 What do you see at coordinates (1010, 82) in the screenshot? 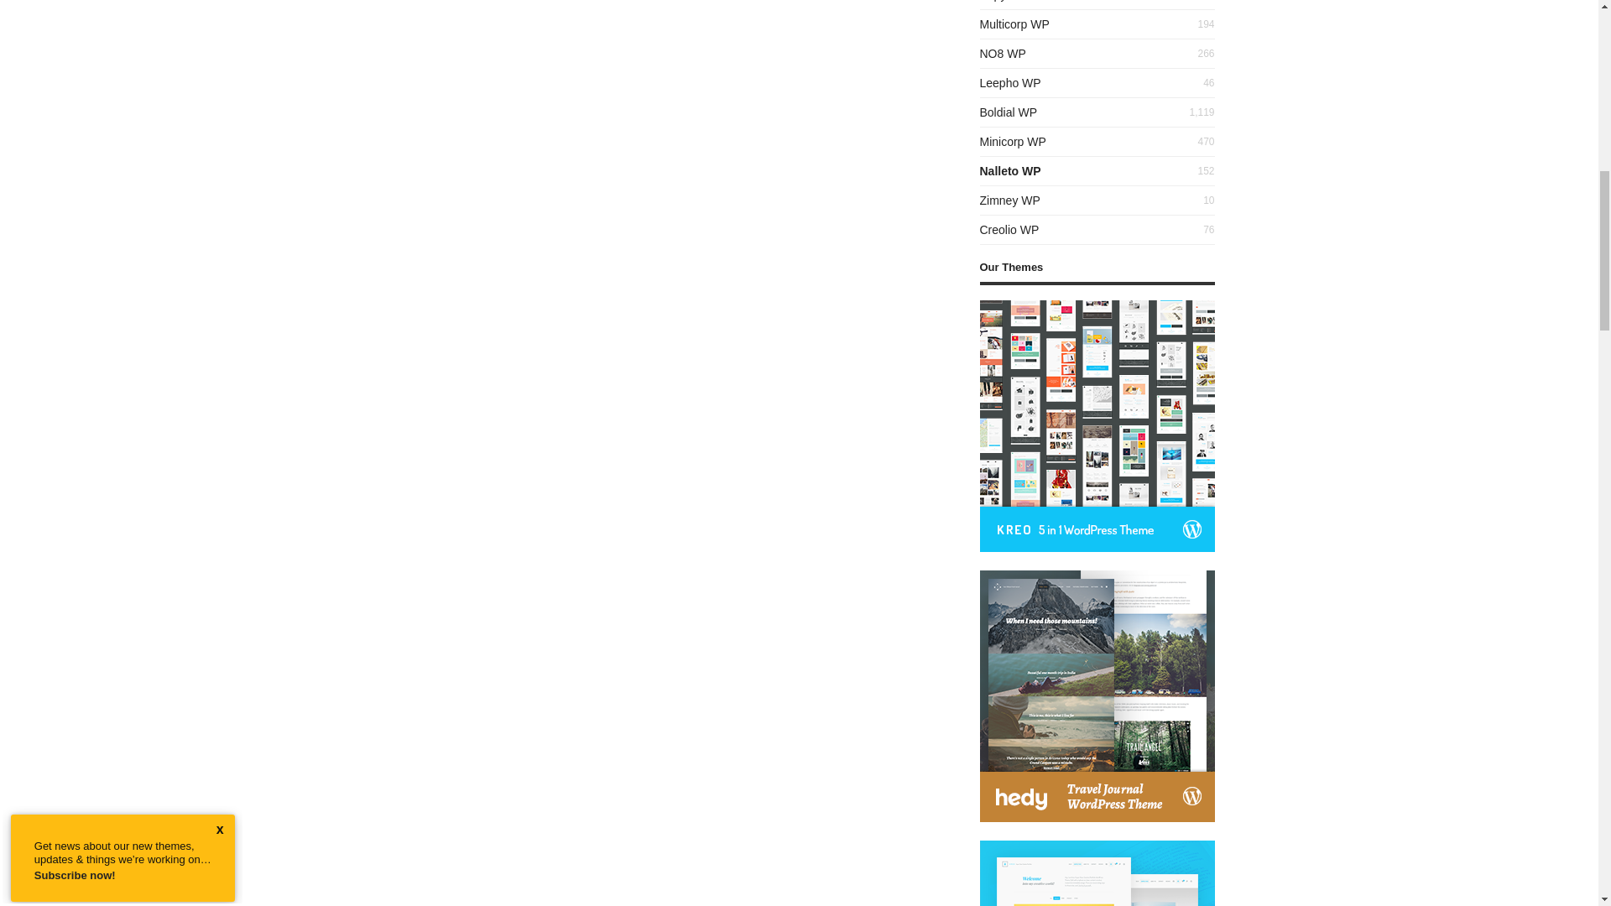
I see `Leepho WP` at bounding box center [1010, 82].